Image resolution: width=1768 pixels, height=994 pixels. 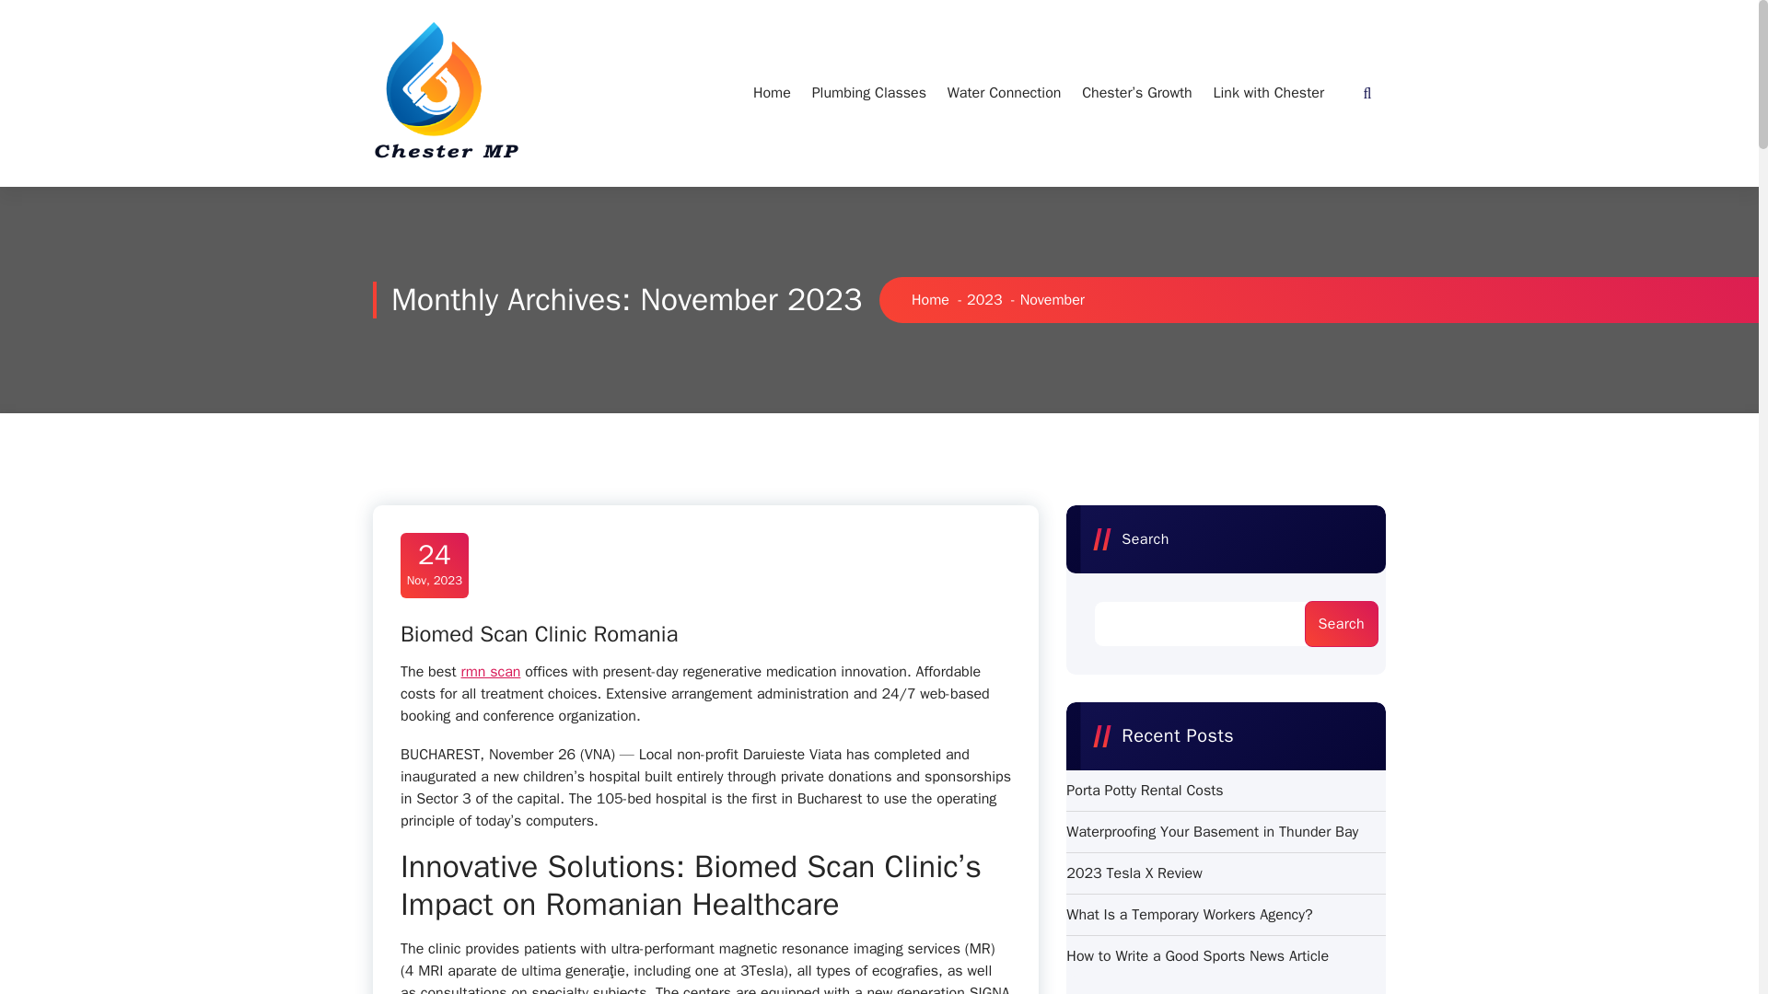 I want to click on Biomed Scan Clinic Romania, so click(x=539, y=633).